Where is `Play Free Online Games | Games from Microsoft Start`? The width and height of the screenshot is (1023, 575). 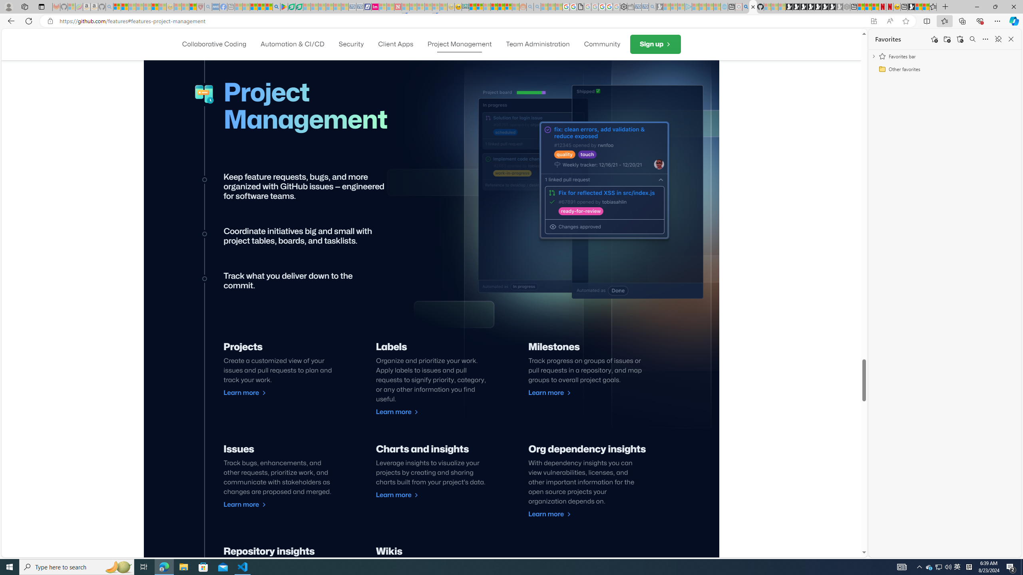
Play Free Online Games | Games from Microsoft Start is located at coordinates (788, 7).